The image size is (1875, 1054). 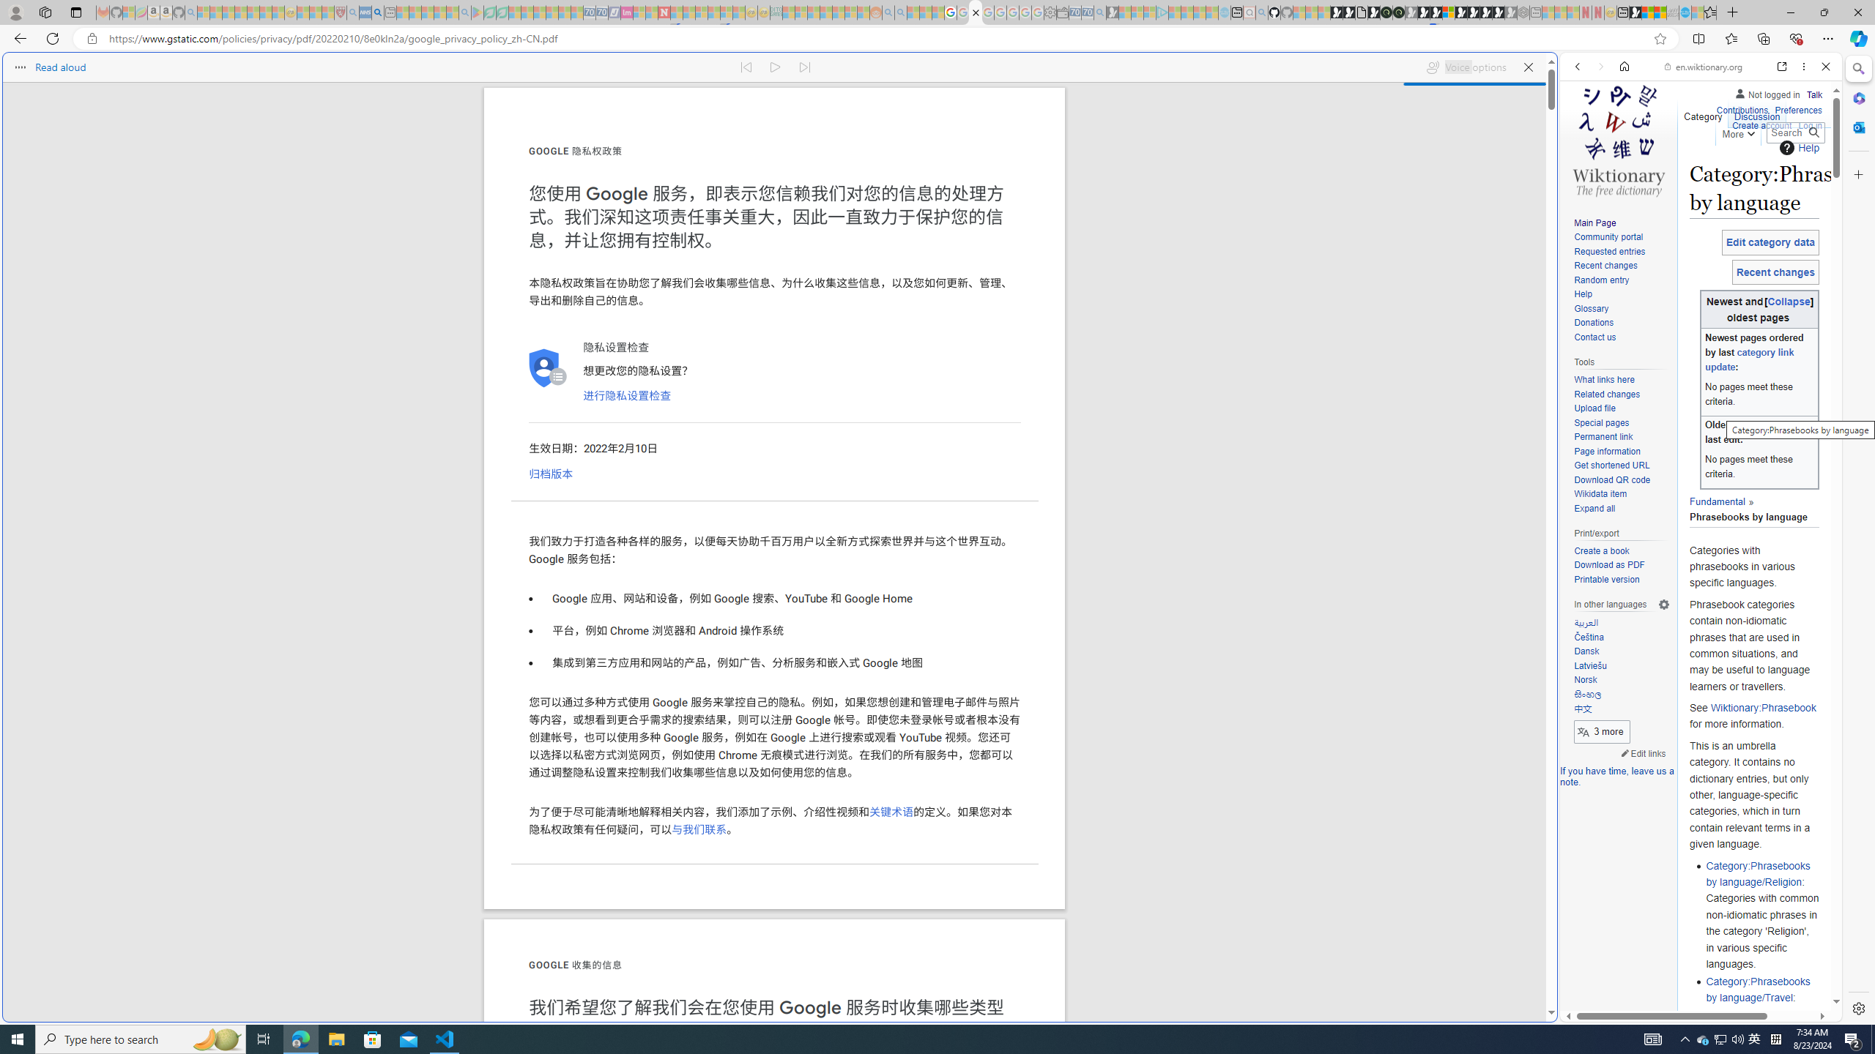 What do you see at coordinates (1685, 12) in the screenshot?
I see `Services - Maintenance | Sky Blue Bikes - Sky Blue Bikes` at bounding box center [1685, 12].